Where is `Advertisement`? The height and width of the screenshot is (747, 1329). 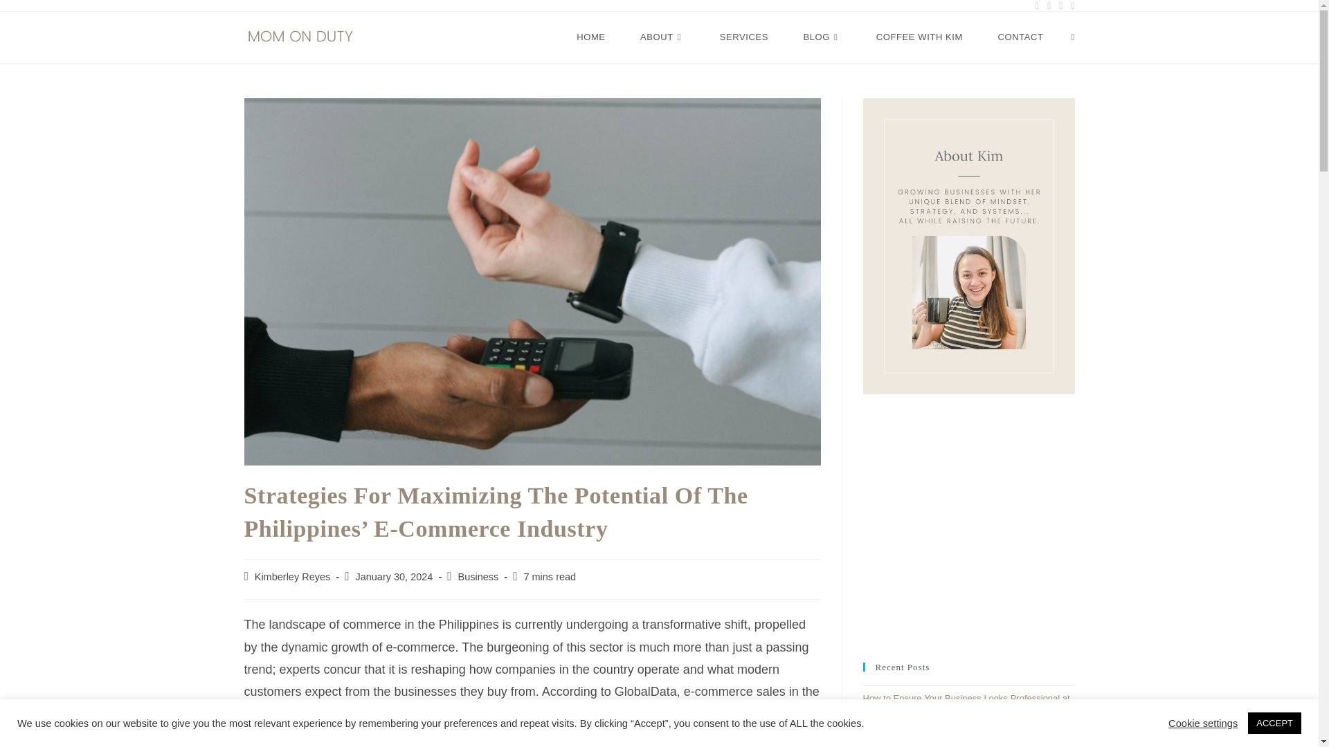
Advertisement is located at coordinates (966, 526).